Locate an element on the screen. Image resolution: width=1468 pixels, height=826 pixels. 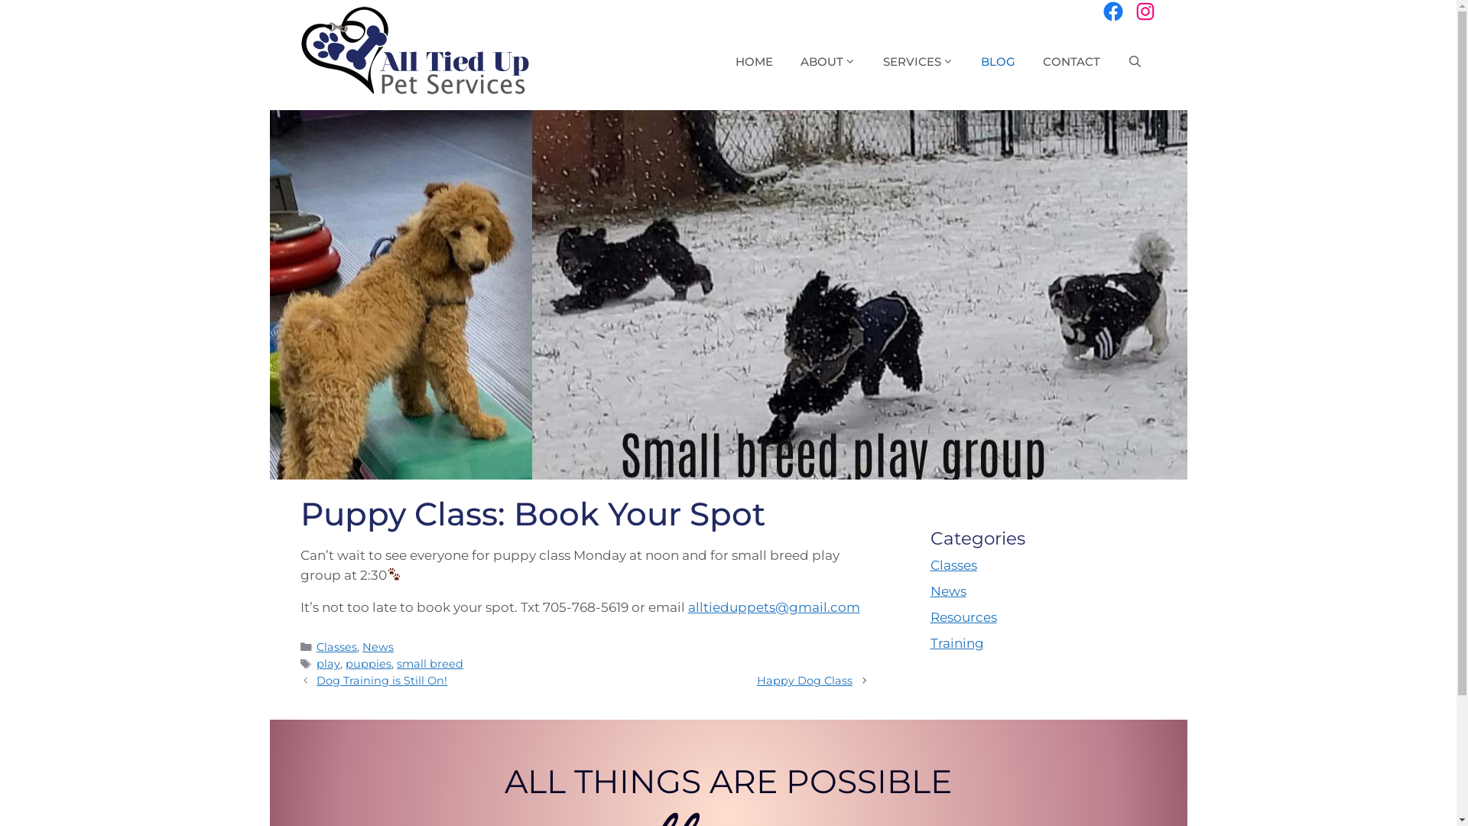
Classes is located at coordinates (953, 565).